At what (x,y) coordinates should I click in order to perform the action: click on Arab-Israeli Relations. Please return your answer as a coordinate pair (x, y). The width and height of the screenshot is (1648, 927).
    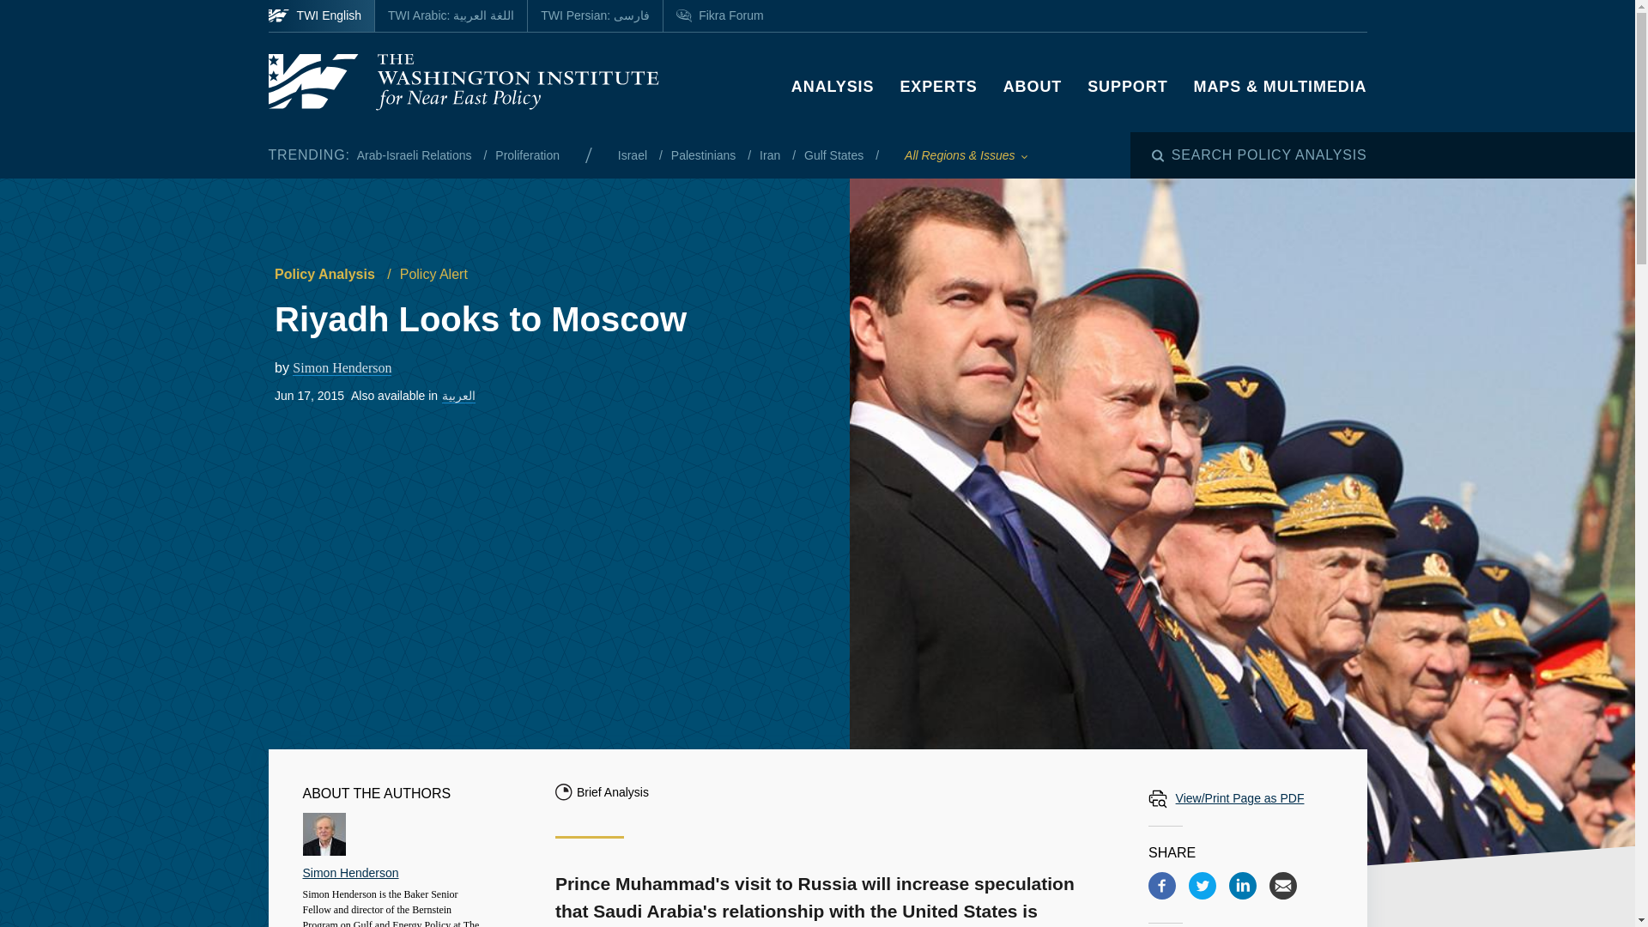
    Looking at the image, I should click on (416, 154).